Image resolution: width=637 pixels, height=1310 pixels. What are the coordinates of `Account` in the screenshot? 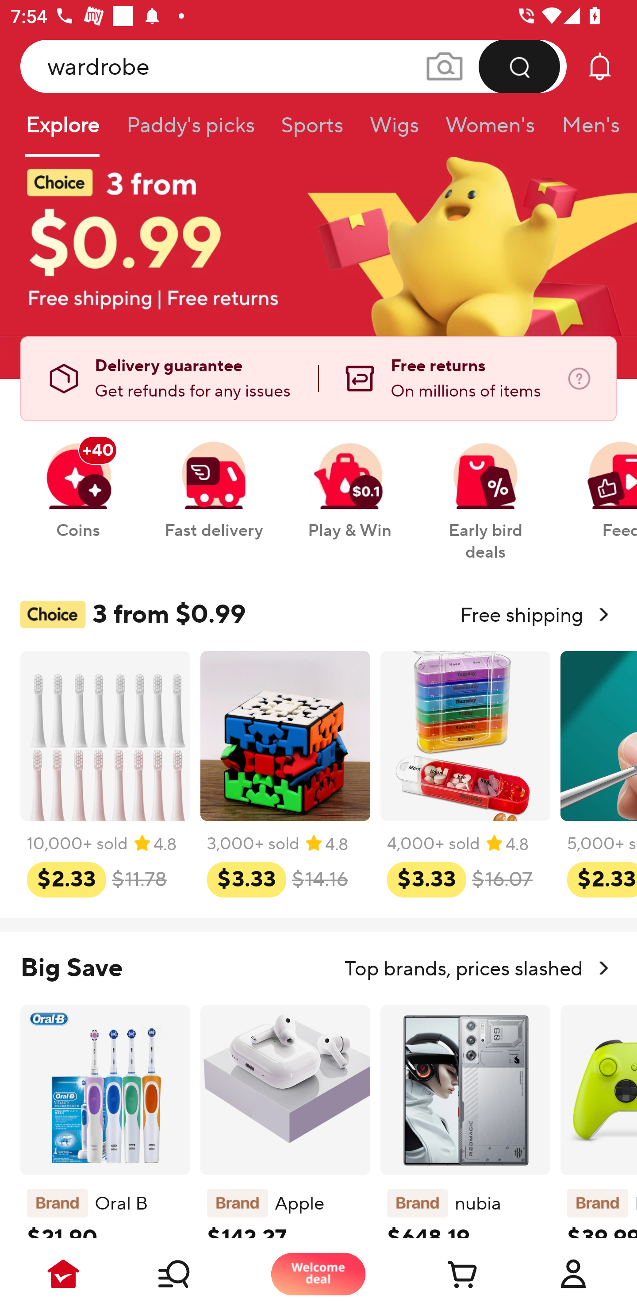 It's located at (573, 1274).